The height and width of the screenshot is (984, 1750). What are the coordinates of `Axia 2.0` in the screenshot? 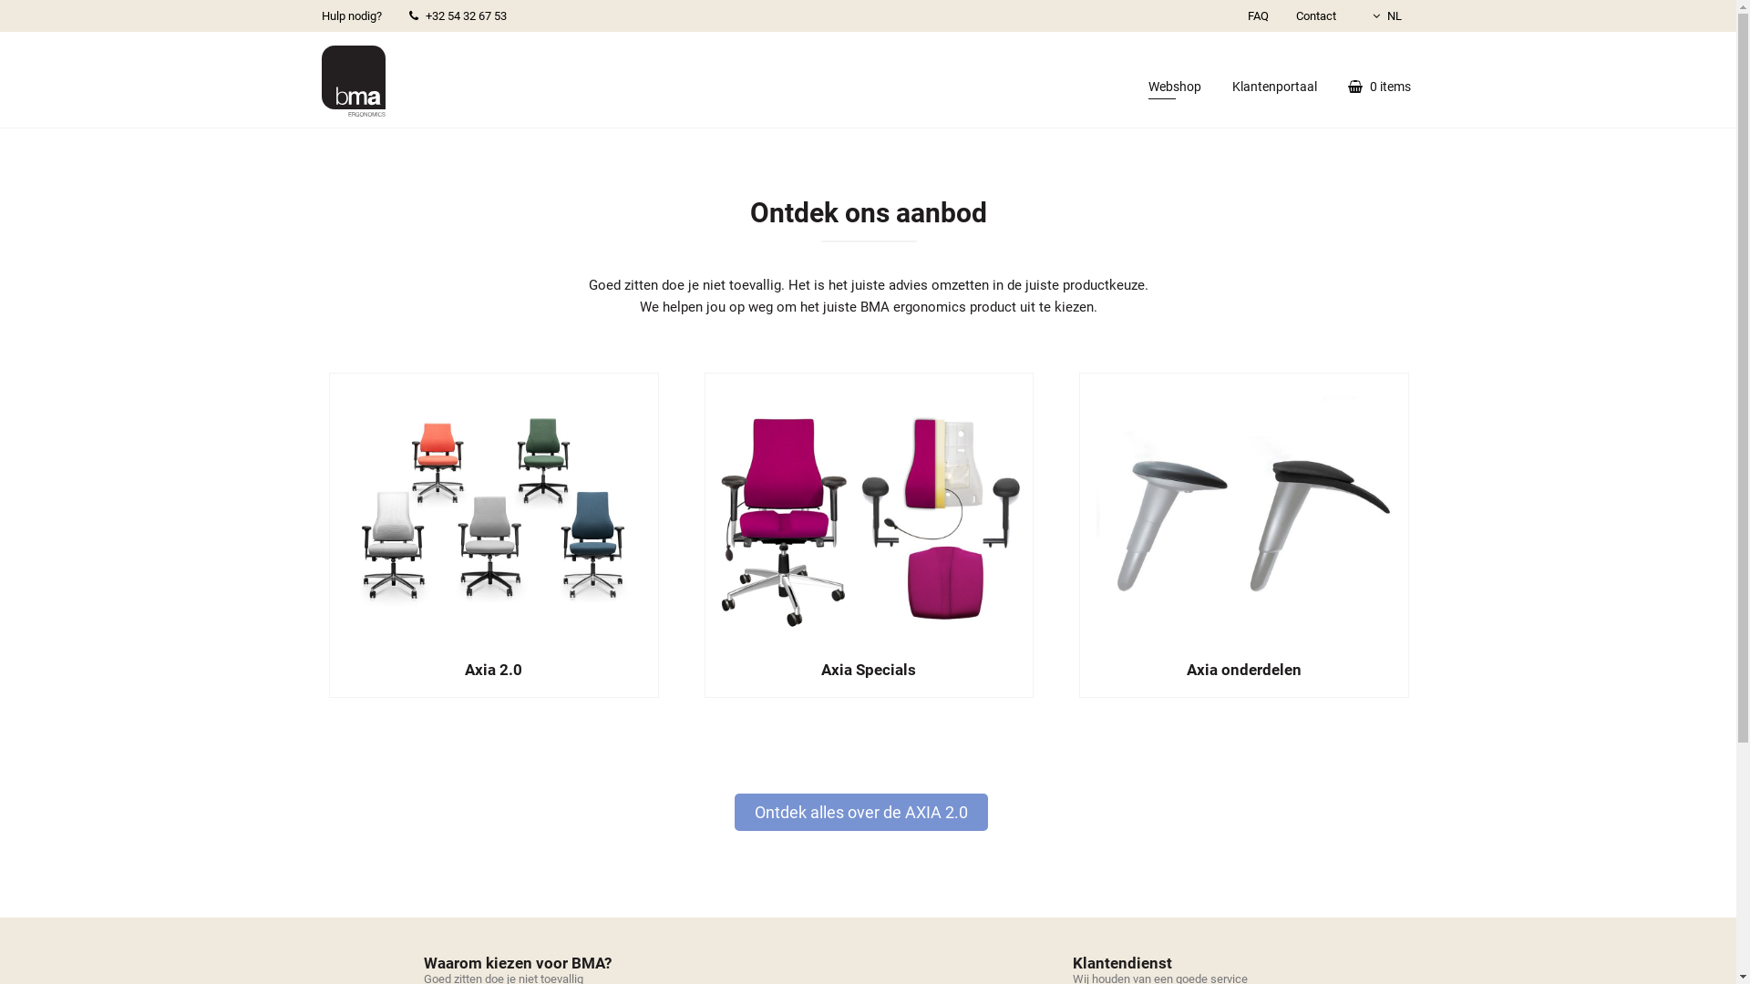 It's located at (494, 536).